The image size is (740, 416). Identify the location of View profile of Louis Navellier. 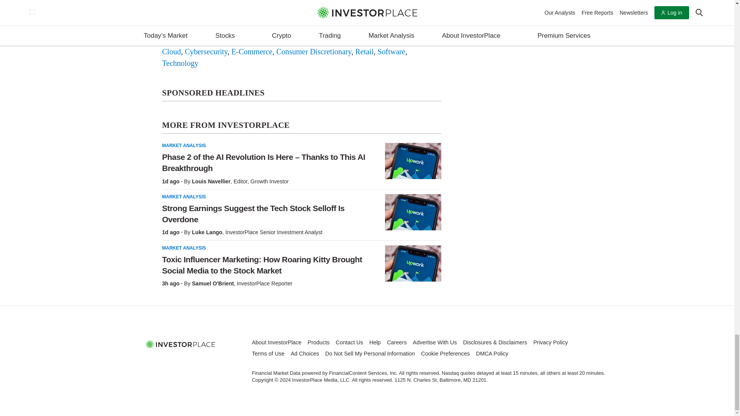
(211, 181).